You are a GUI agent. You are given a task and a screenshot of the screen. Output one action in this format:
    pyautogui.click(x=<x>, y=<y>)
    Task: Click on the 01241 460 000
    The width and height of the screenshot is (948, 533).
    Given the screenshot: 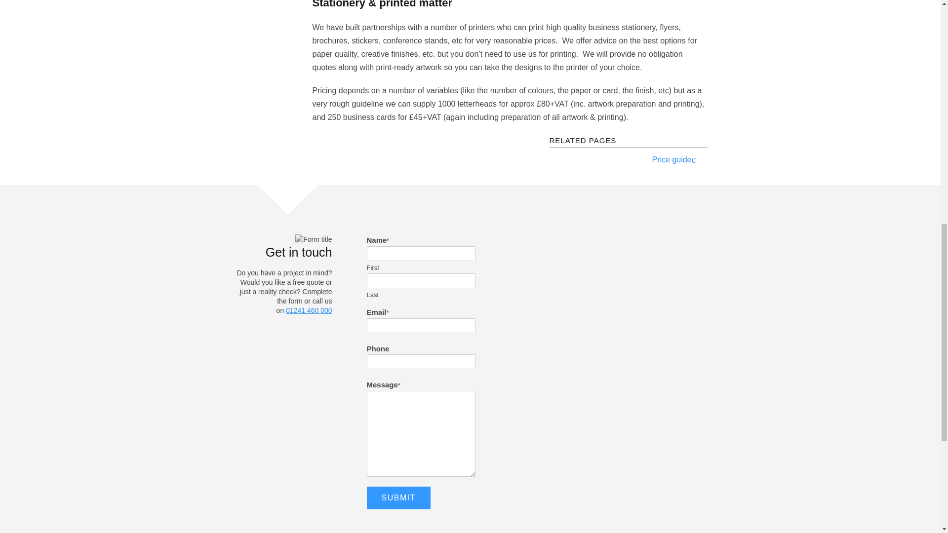 What is the action you would take?
    pyautogui.click(x=309, y=310)
    